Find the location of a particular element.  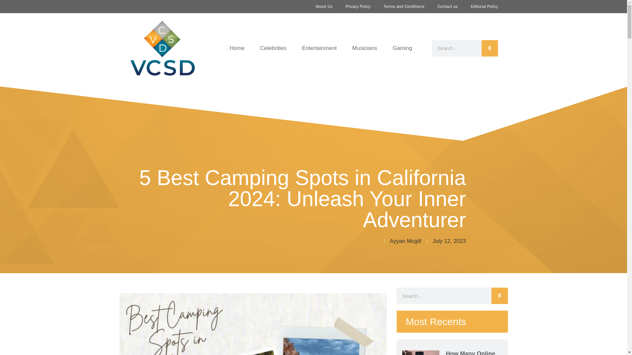

Editorial Policy is located at coordinates (484, 7).